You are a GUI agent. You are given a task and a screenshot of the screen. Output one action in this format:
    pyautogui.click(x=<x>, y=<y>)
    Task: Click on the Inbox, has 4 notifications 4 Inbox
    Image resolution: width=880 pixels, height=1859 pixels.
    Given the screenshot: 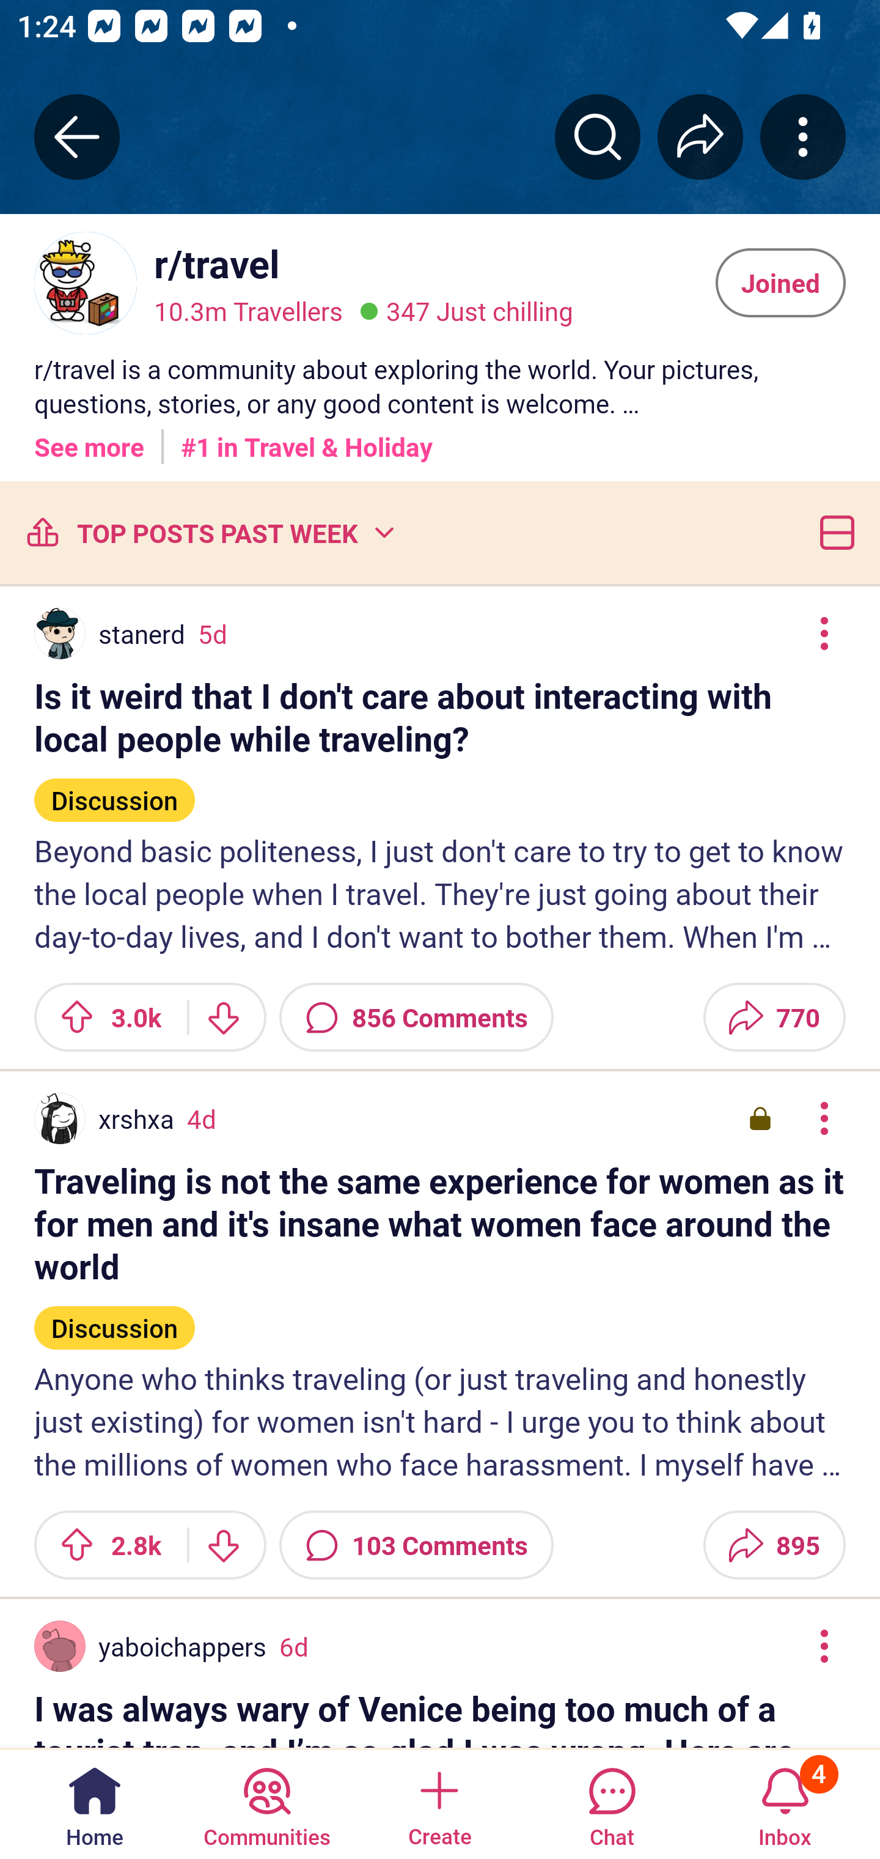 What is the action you would take?
    pyautogui.click(x=785, y=1803)
    